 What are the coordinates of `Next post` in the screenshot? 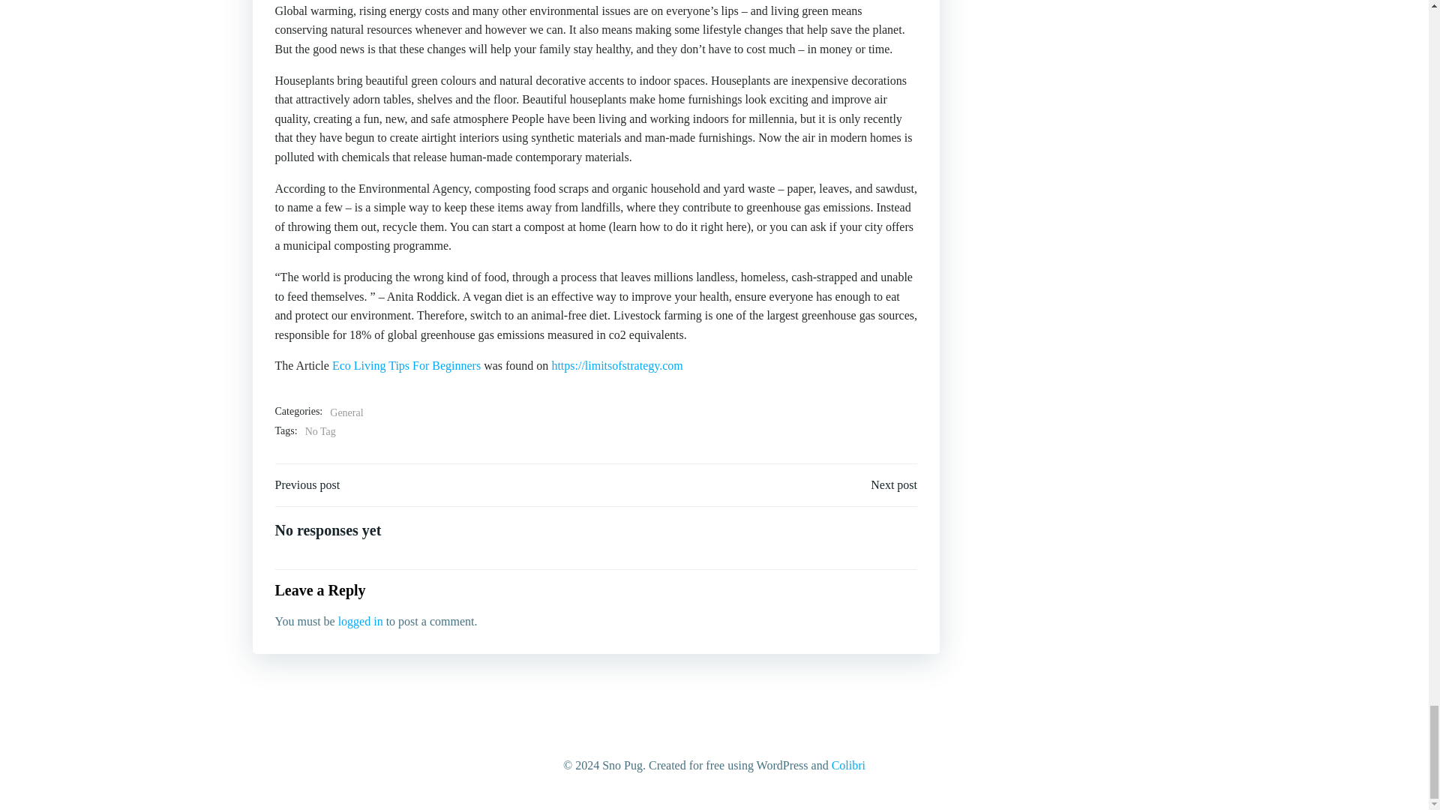 It's located at (894, 484).